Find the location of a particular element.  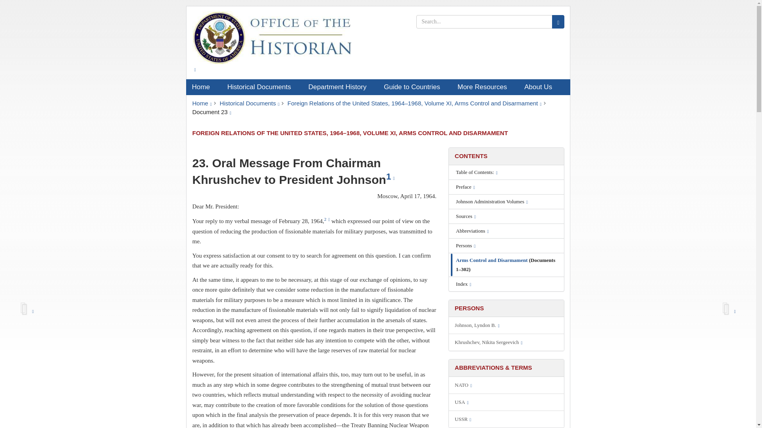

Department History is located at coordinates (340, 87).